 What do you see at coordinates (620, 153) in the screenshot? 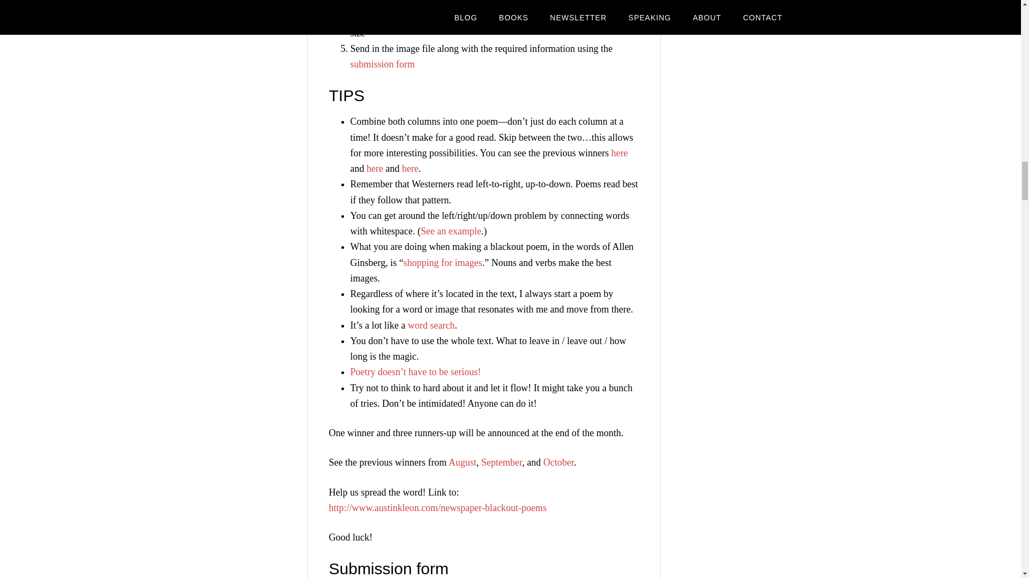
I see `here` at bounding box center [620, 153].